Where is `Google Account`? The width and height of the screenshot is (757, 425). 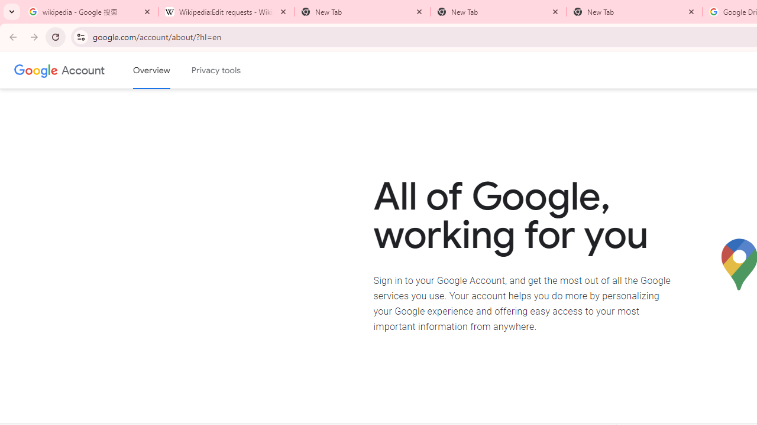
Google Account is located at coordinates (83, 70).